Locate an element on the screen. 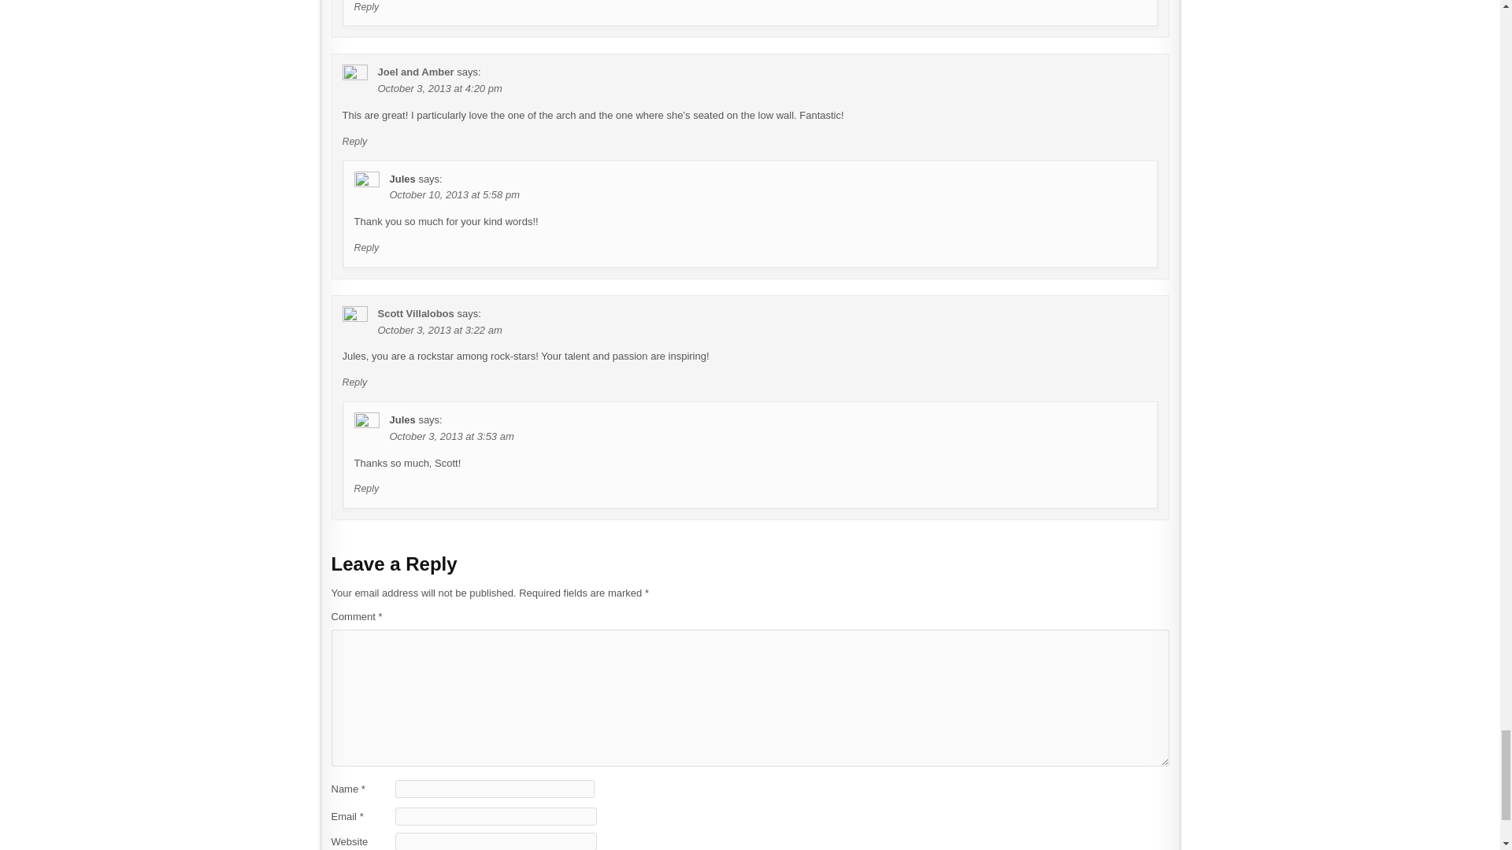 This screenshot has width=1512, height=850. October 10, 2013 at 5:58 pm is located at coordinates (454, 194).